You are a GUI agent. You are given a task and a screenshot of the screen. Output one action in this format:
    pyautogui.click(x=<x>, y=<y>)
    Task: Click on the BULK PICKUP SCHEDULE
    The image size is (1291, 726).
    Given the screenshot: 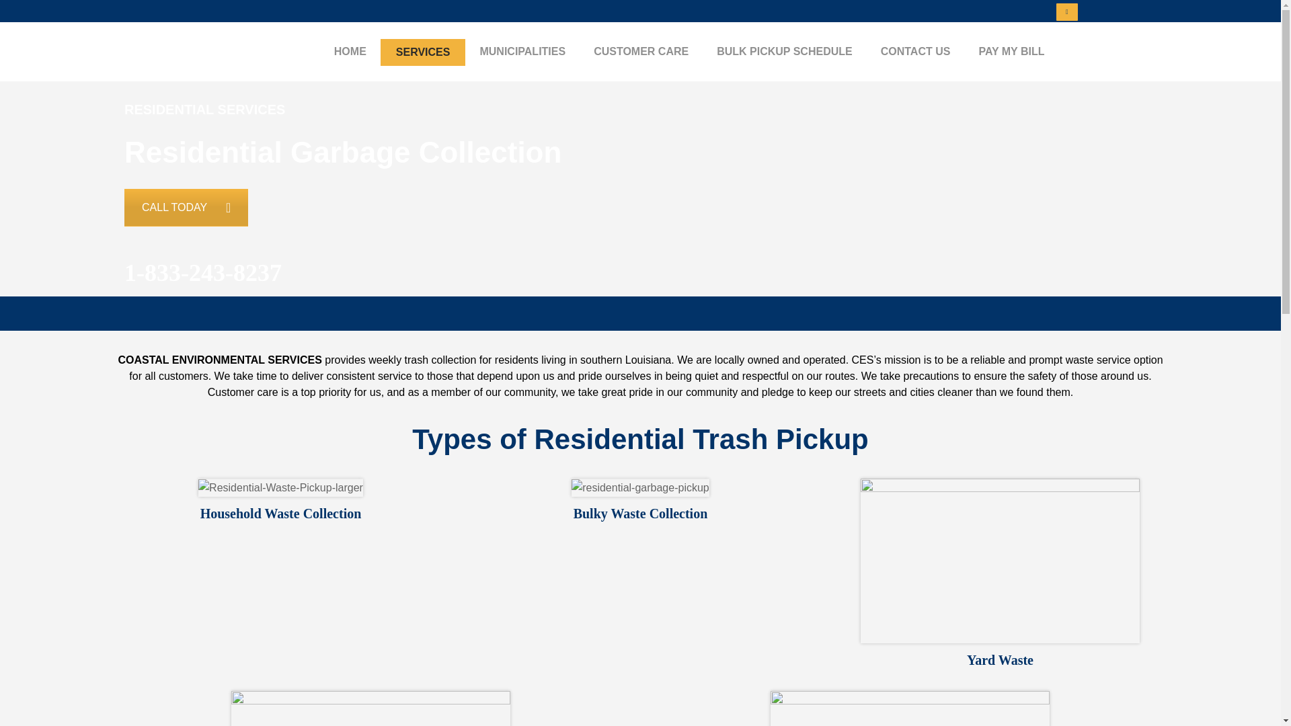 What is the action you would take?
    pyautogui.click(x=784, y=51)
    